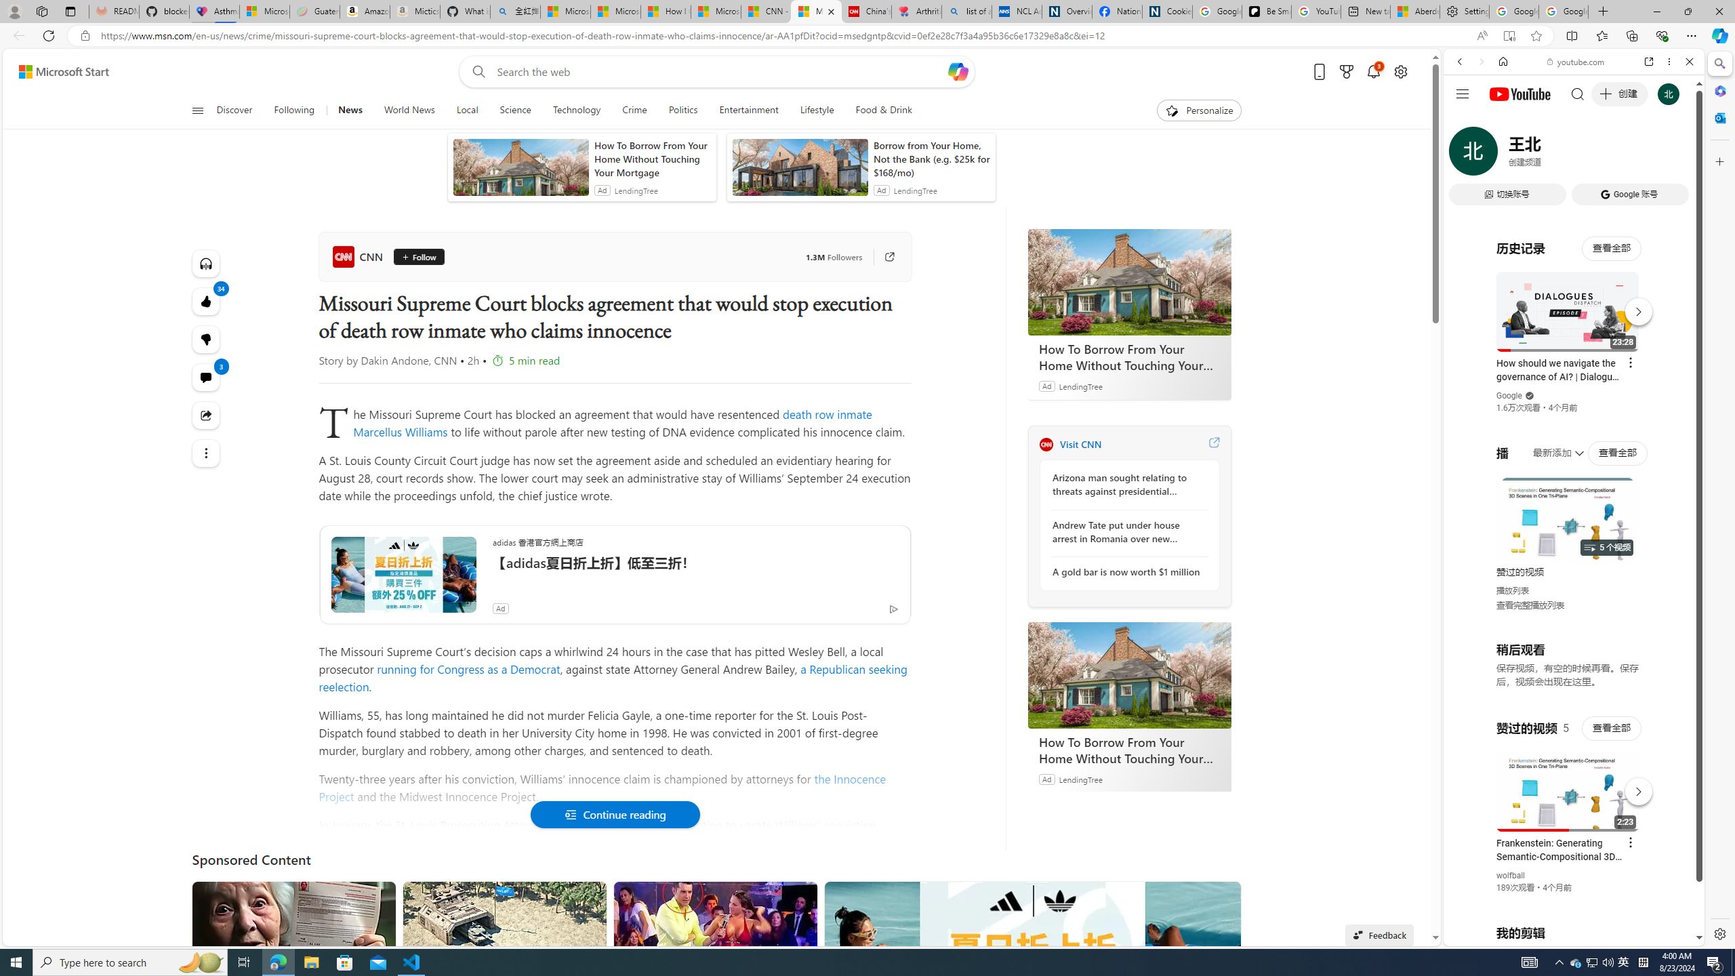 This screenshot has height=976, width=1735. Describe the element at coordinates (576, 110) in the screenshot. I see `Technology` at that location.